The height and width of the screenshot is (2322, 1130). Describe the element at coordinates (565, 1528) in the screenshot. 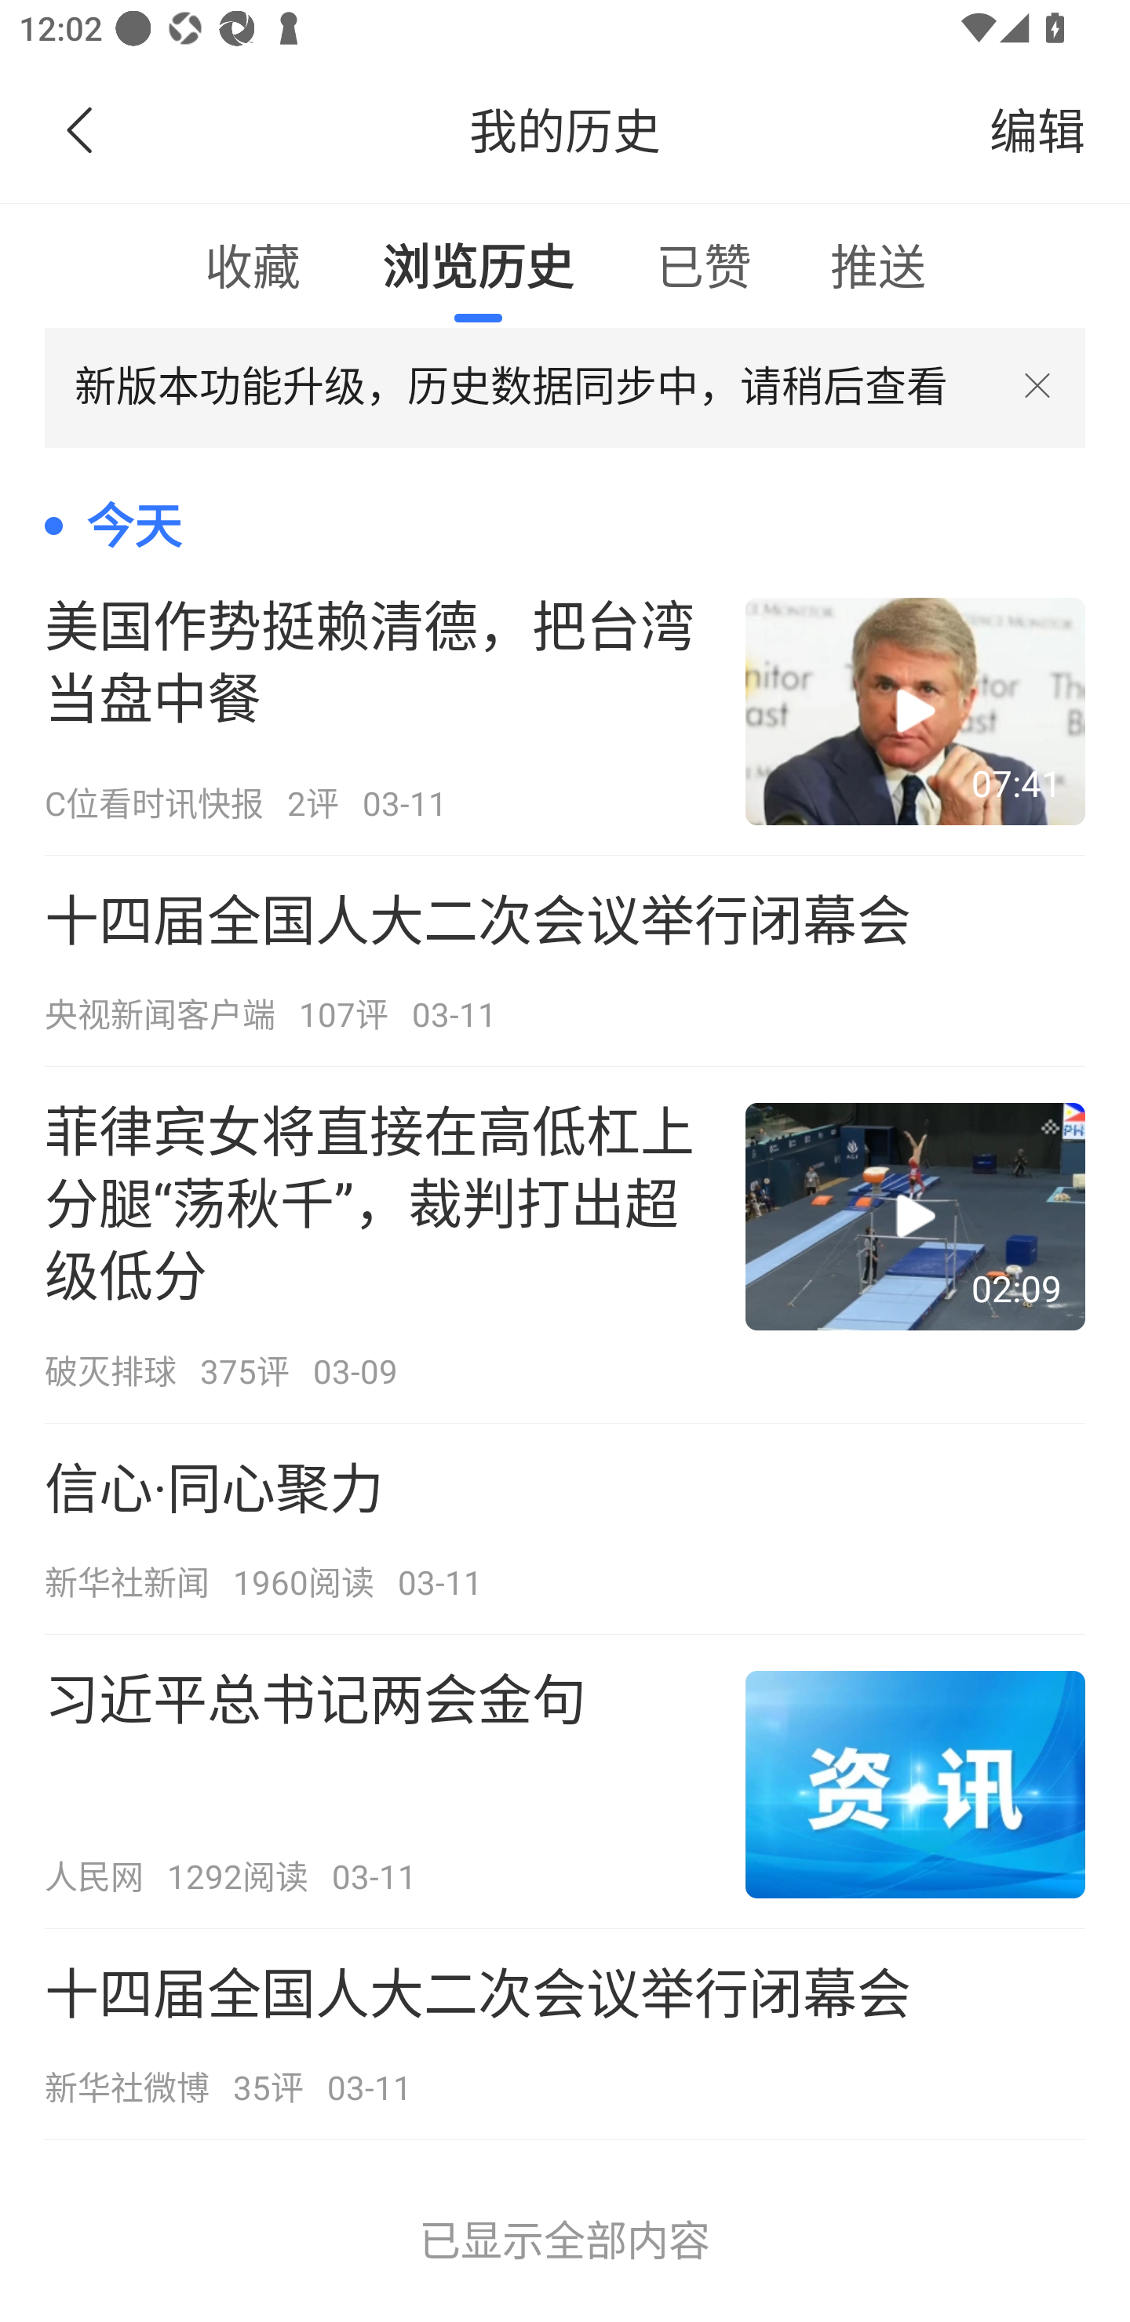

I see `信心·同心聚力` at that location.